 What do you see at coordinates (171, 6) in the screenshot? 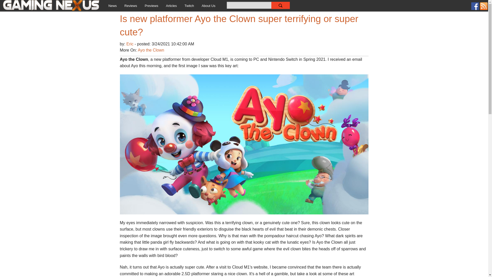
I see `Articles` at bounding box center [171, 6].